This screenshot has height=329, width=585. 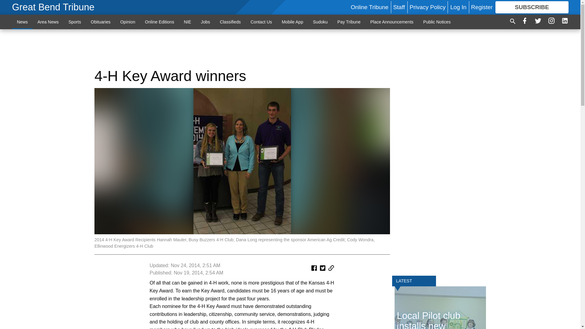 I want to click on Staff, so click(x=399, y=7).